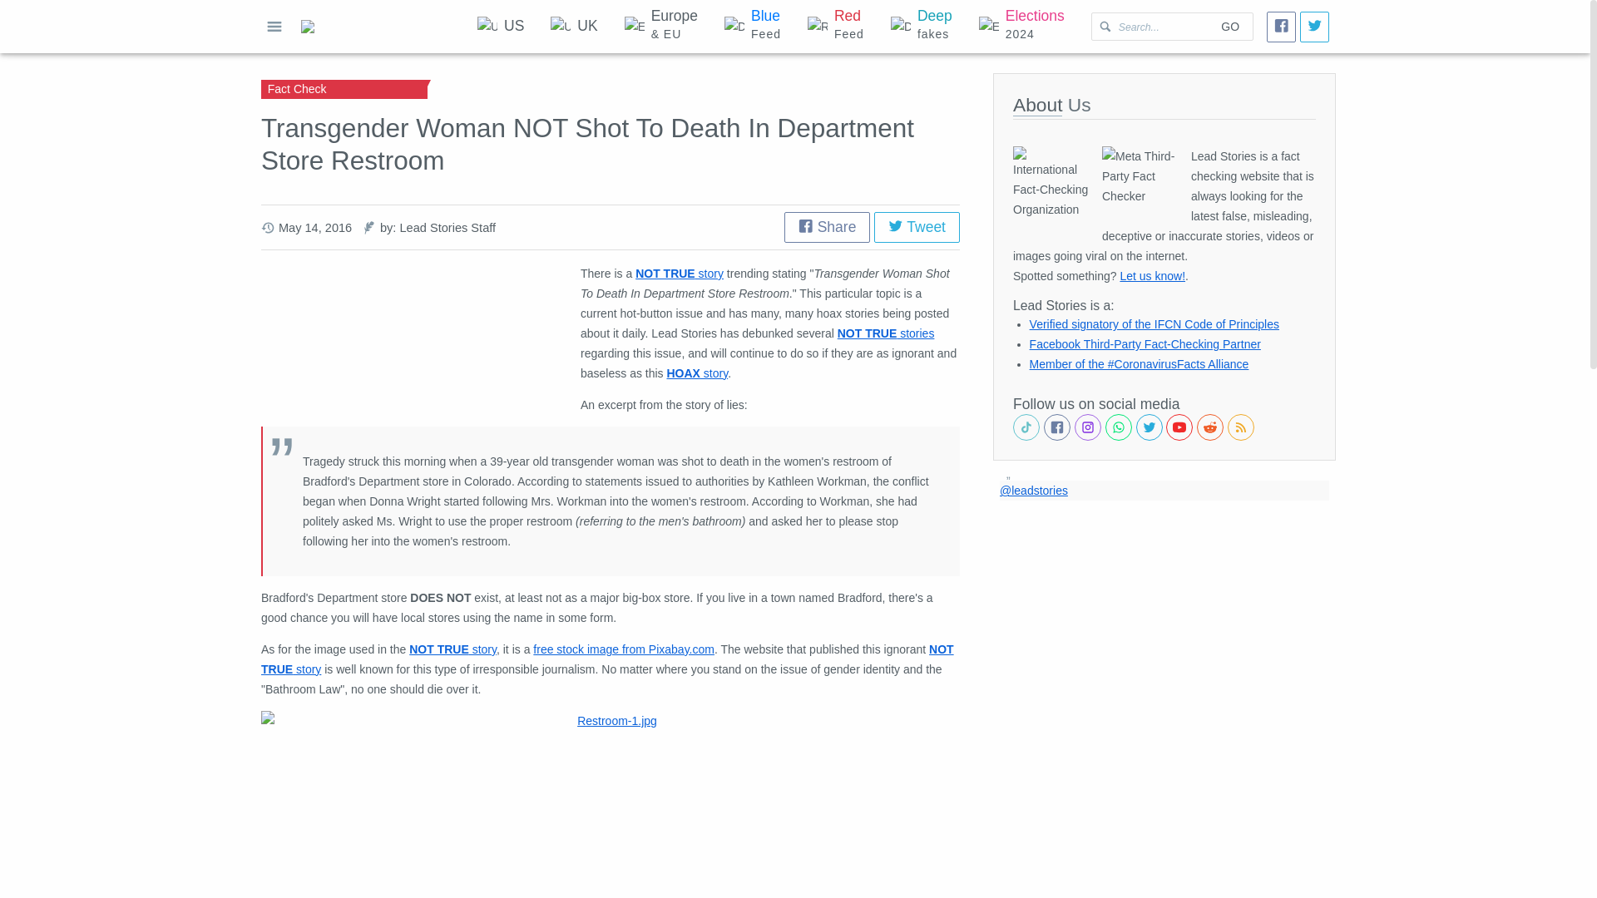 The height and width of the screenshot is (898, 1597). I want to click on Let us know!, so click(1151, 276).